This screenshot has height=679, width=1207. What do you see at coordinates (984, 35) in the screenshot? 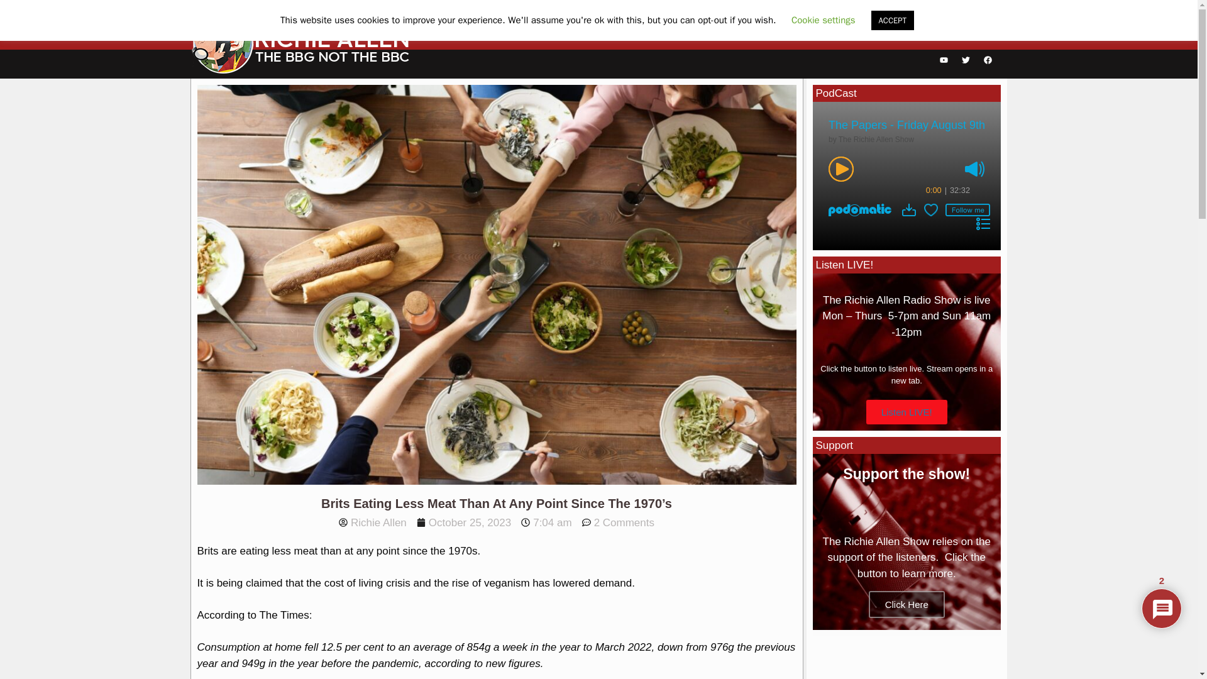
I see `Contact` at bounding box center [984, 35].